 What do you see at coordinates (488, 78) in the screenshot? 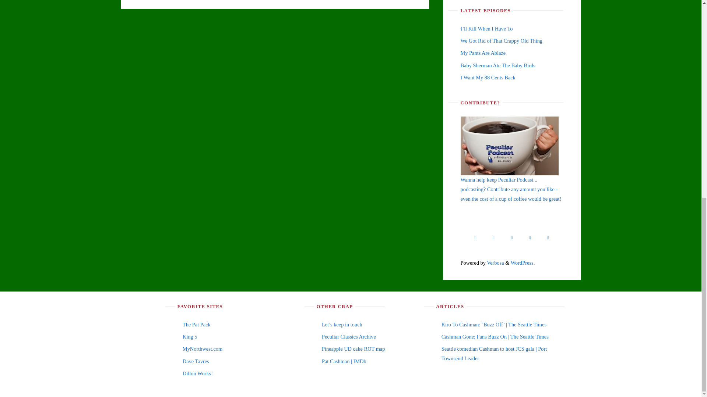
I see `I Want My 88 Cents Back` at bounding box center [488, 78].